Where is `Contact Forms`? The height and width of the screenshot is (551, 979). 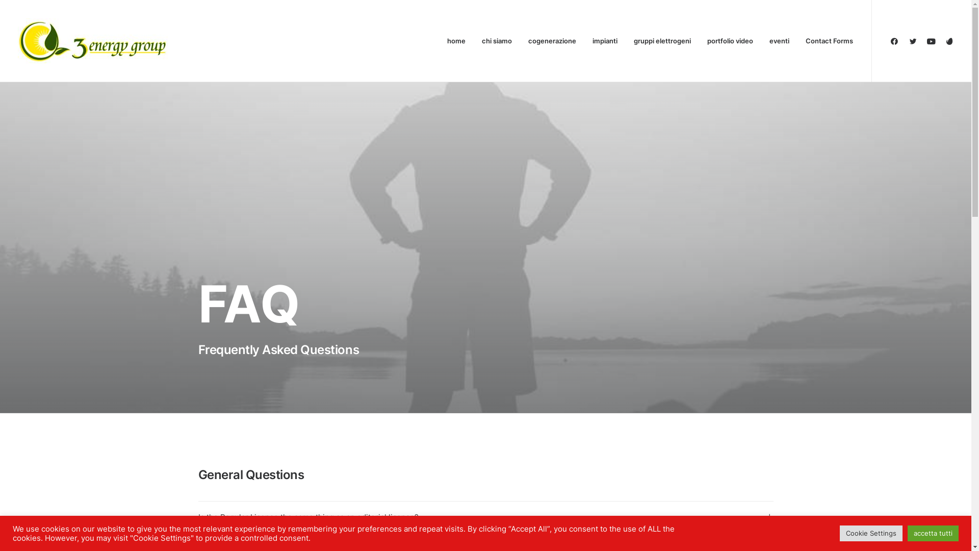 Contact Forms is located at coordinates (826, 41).